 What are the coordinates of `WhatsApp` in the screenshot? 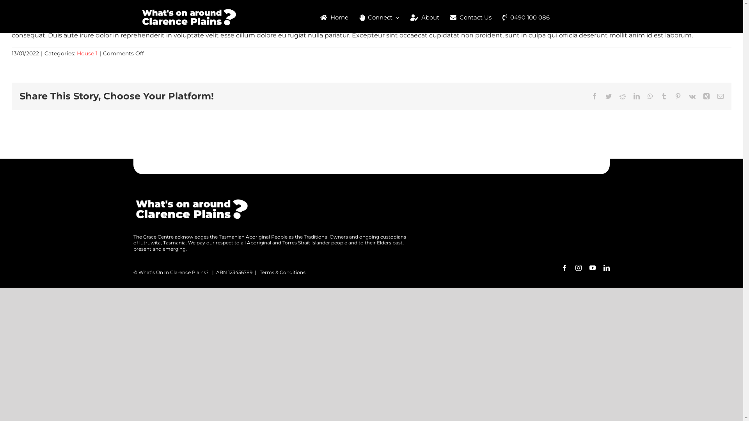 It's located at (650, 96).